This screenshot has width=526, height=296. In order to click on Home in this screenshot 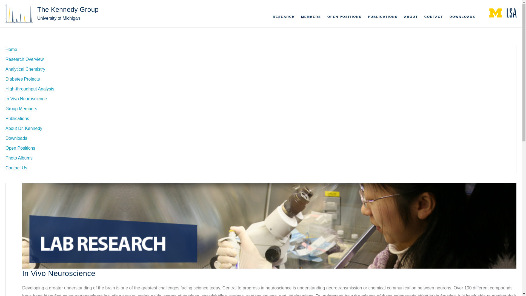, I will do `click(11, 49)`.